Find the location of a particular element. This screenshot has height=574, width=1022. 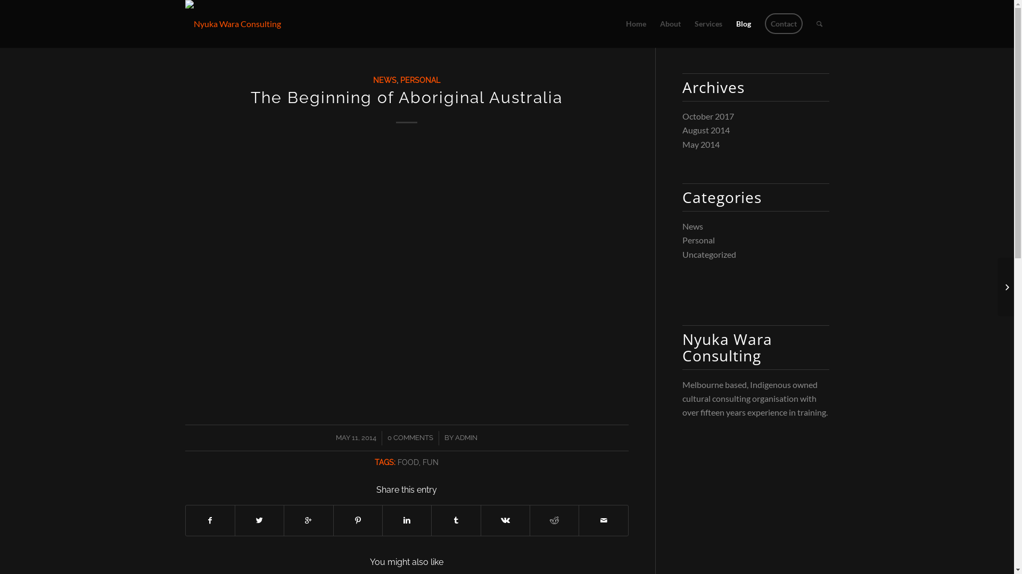

FUN is located at coordinates (431, 461).